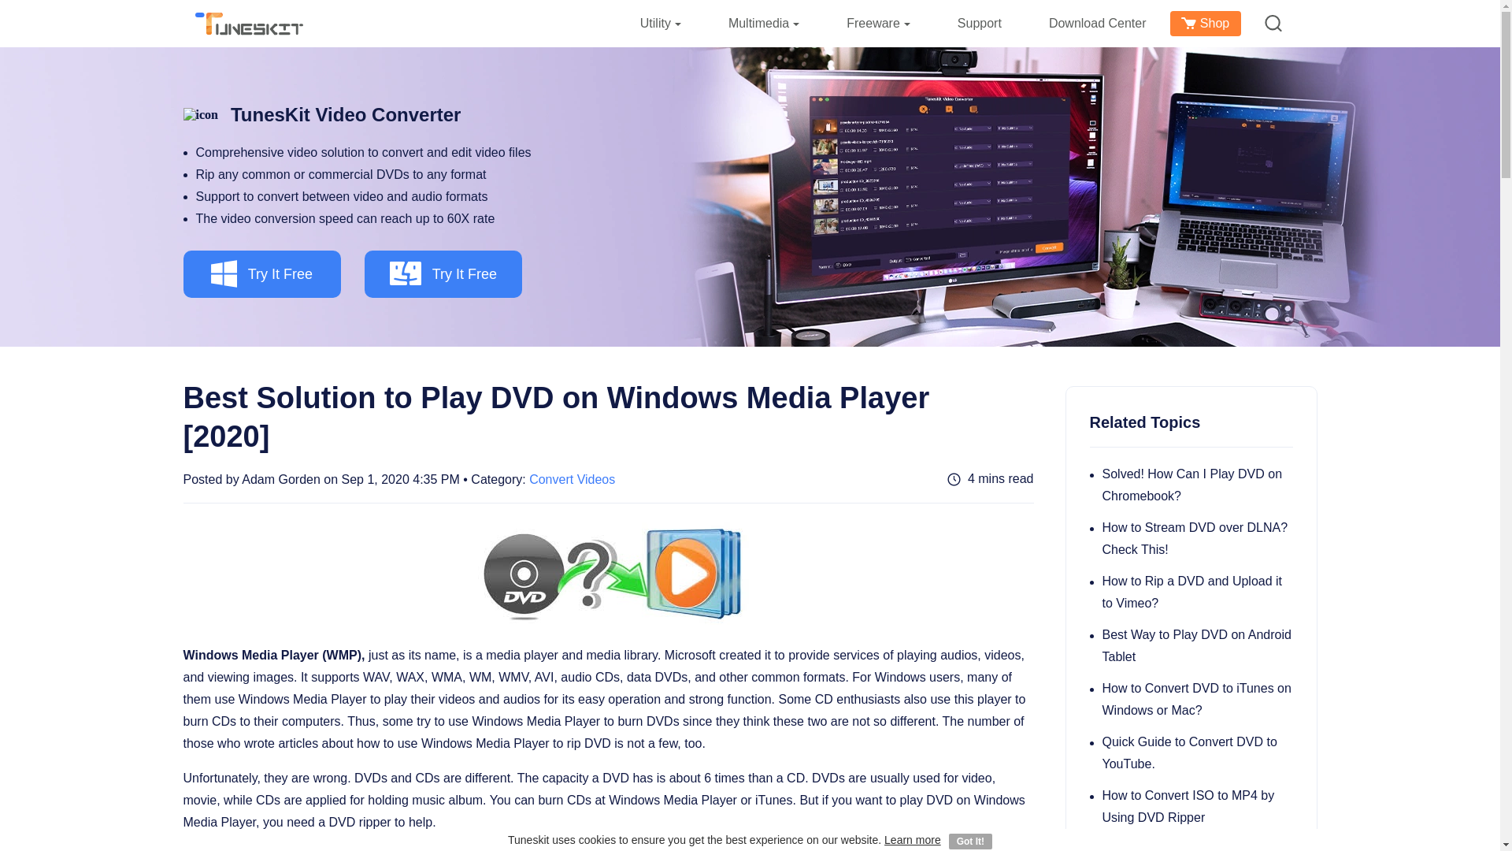 The width and height of the screenshot is (1512, 851). I want to click on Try It Free, so click(261, 274).